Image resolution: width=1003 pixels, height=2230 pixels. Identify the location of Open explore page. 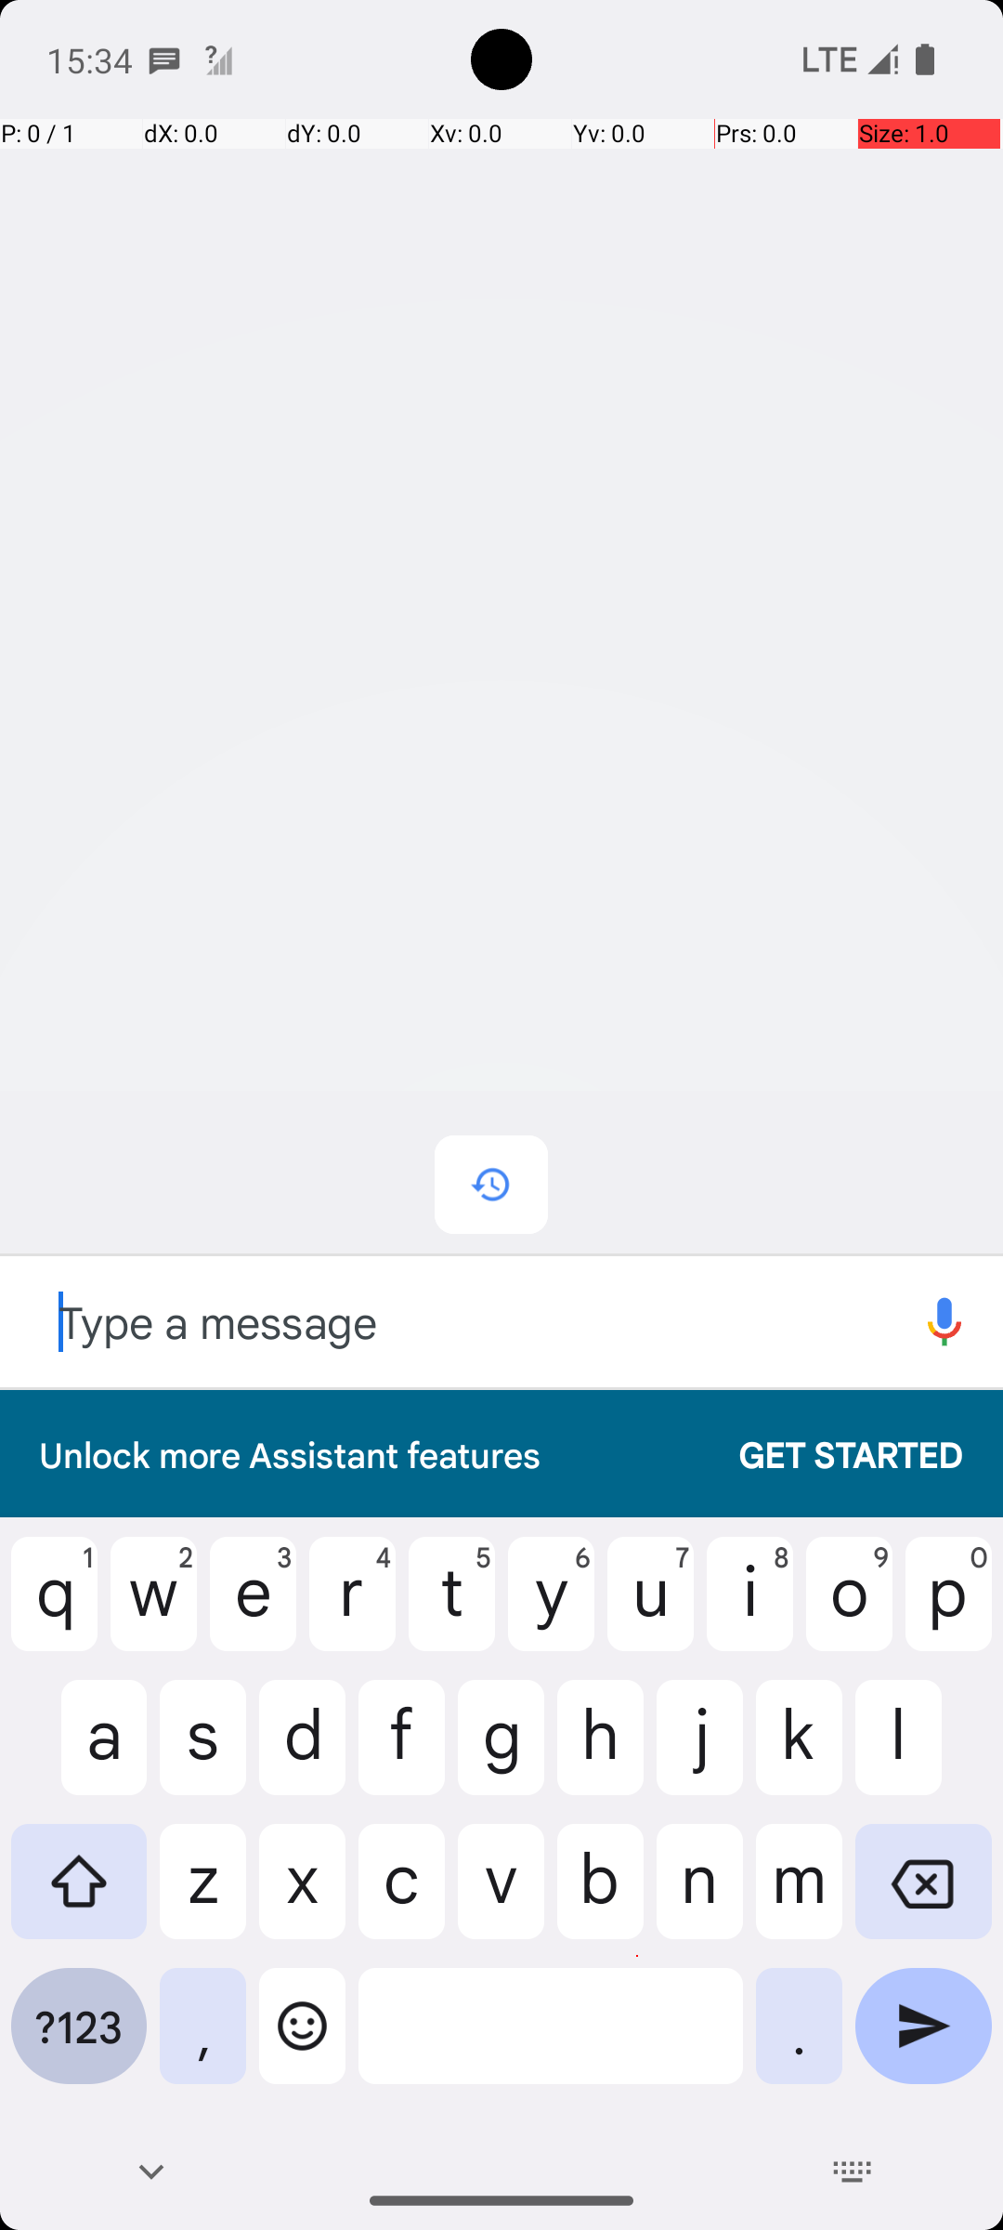
(944, 1321).